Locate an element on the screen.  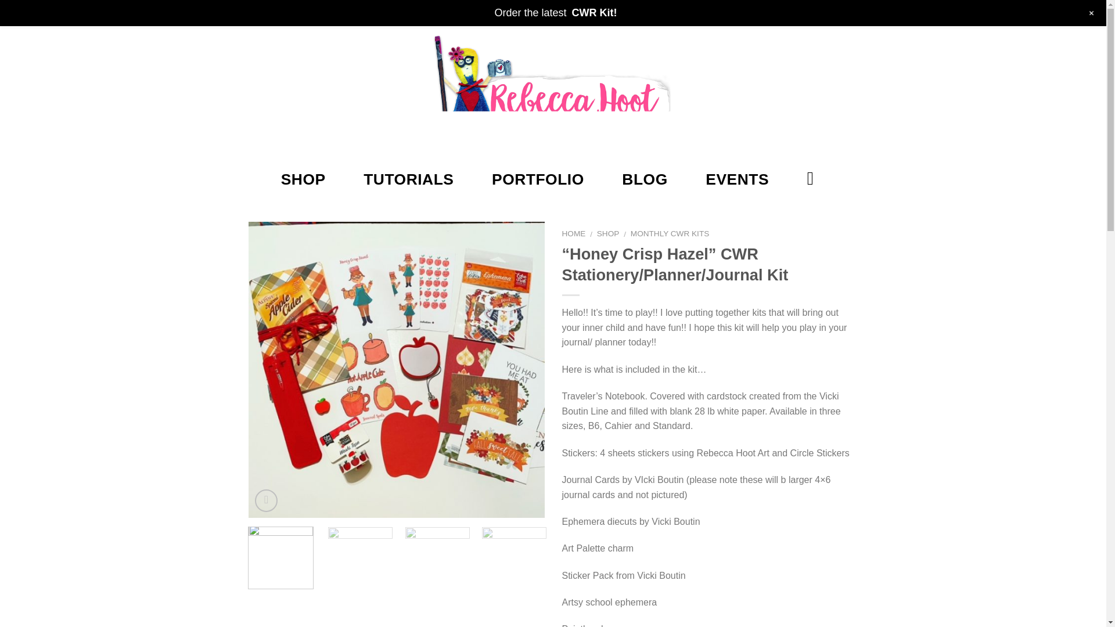
Follow on YouTube is located at coordinates (307, 12).